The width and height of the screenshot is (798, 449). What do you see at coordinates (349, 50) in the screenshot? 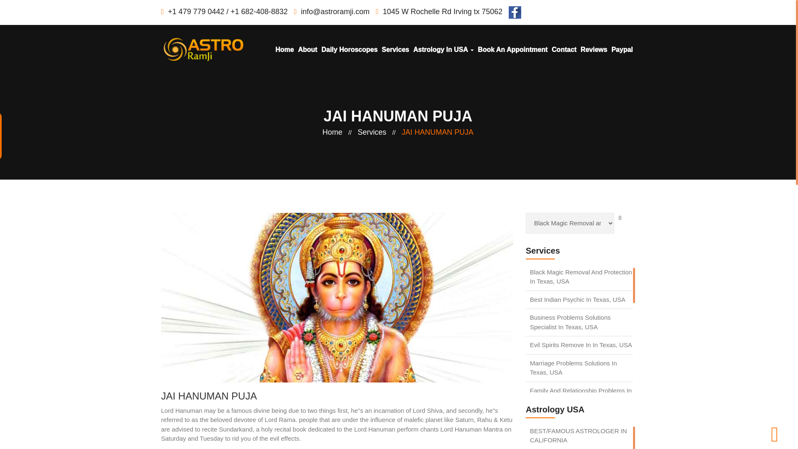
I see `Daily Horoscopes` at bounding box center [349, 50].